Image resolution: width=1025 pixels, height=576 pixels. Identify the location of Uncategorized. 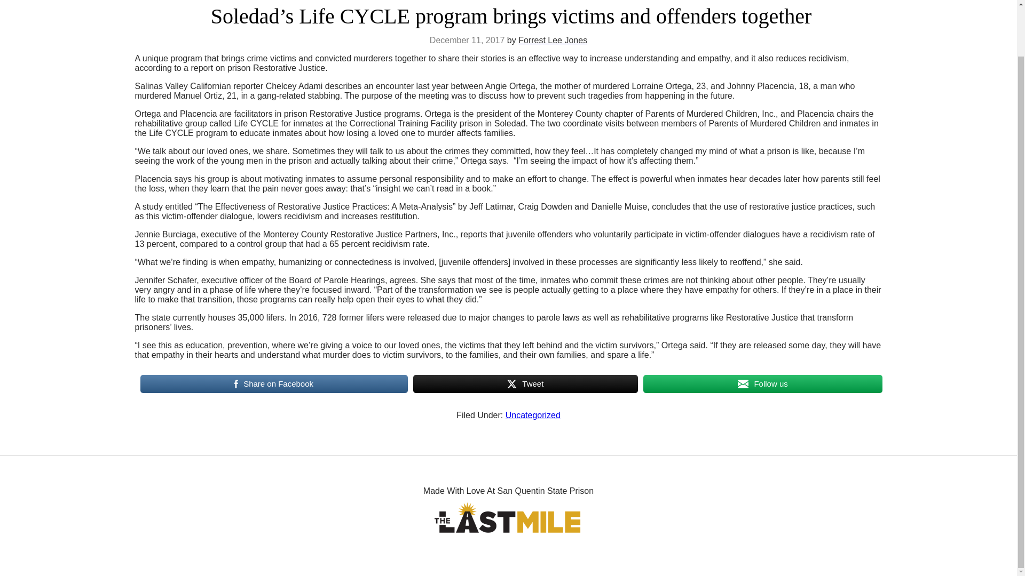
(533, 415).